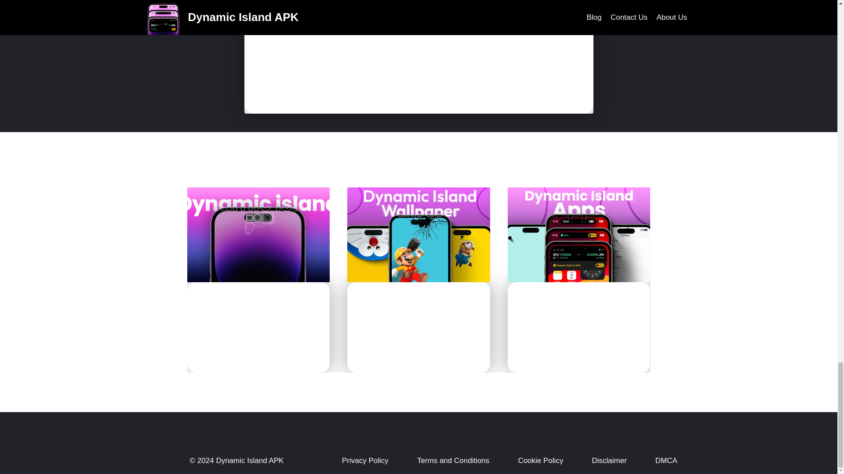  What do you see at coordinates (537, 346) in the screenshot?
I see `Aden` at bounding box center [537, 346].